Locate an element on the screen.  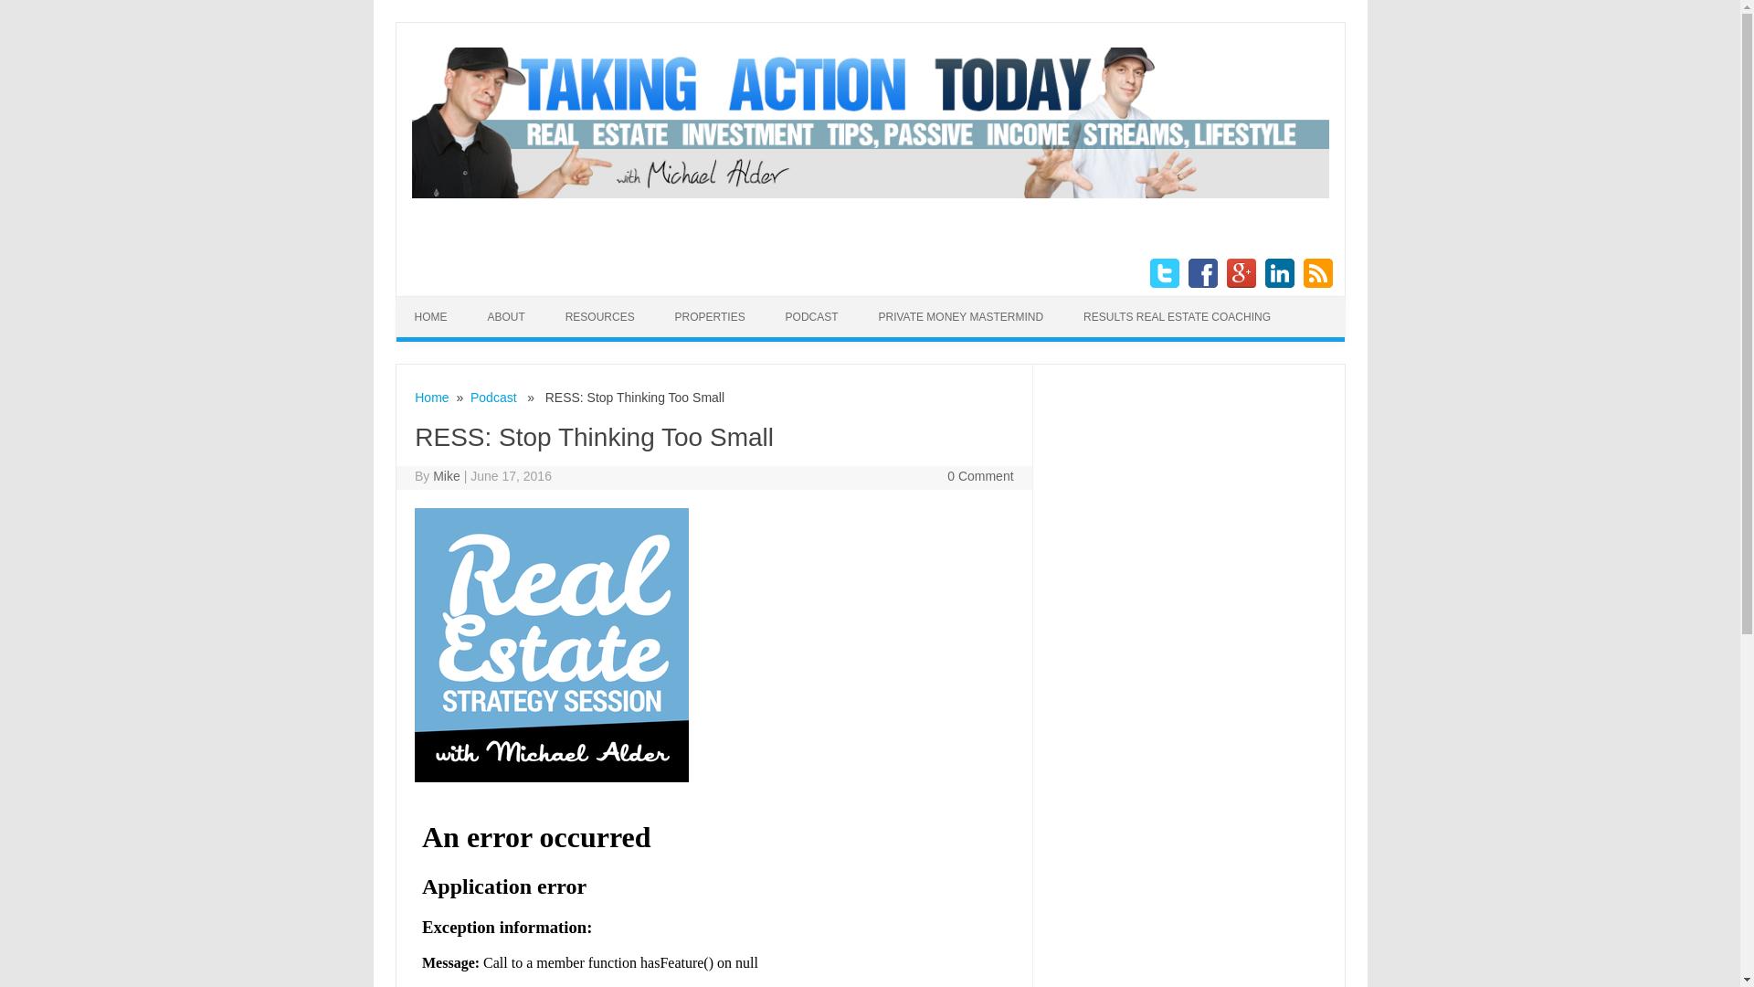
PRIVATE MONEY MASTERMIND is located at coordinates (959, 317).